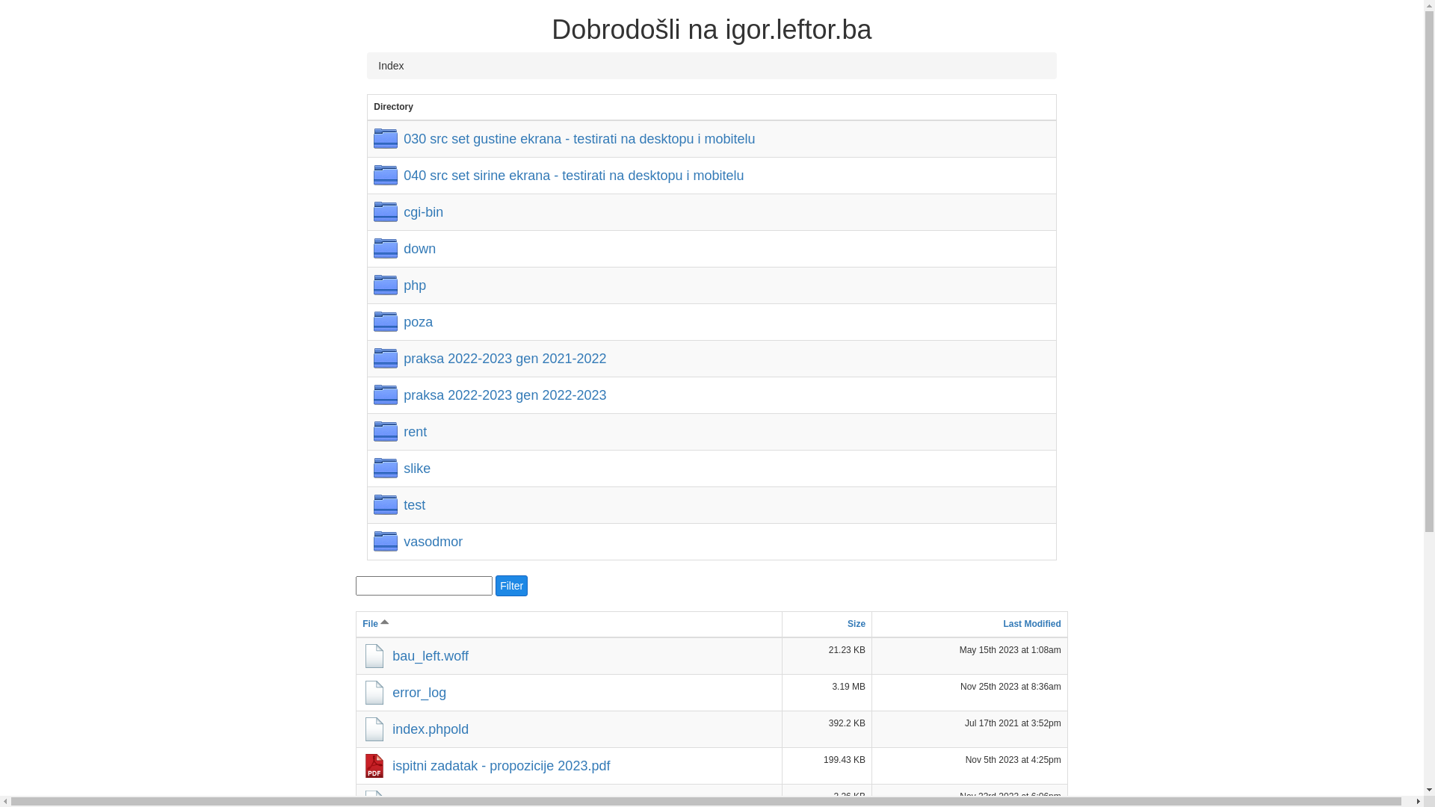 The height and width of the screenshot is (807, 1435). I want to click on File, so click(376, 624).